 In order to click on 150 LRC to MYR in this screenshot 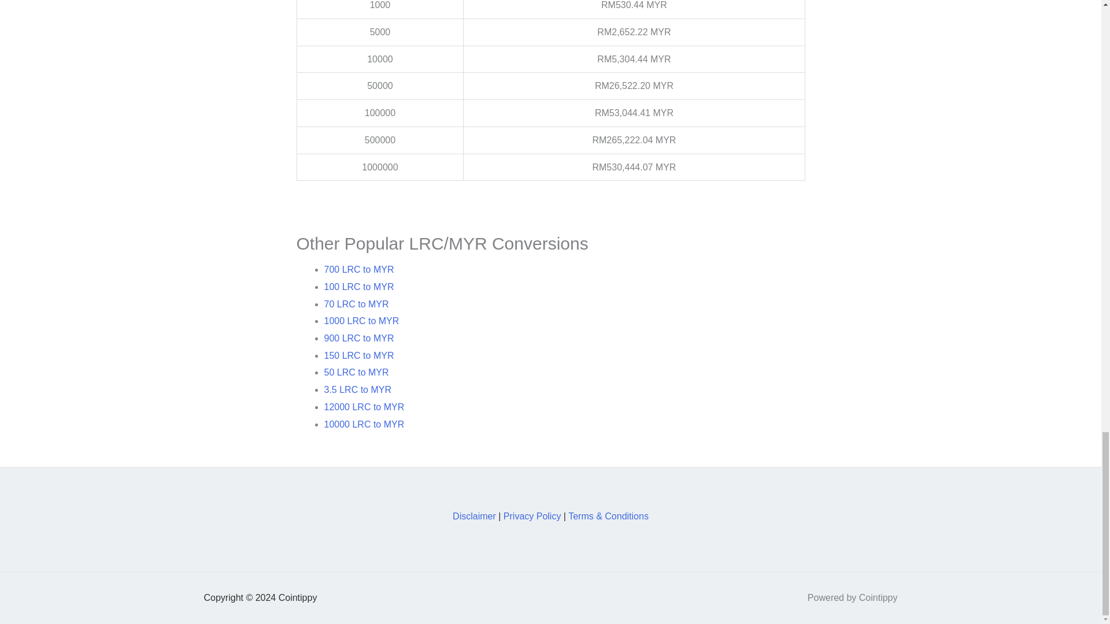, I will do `click(358, 355)`.